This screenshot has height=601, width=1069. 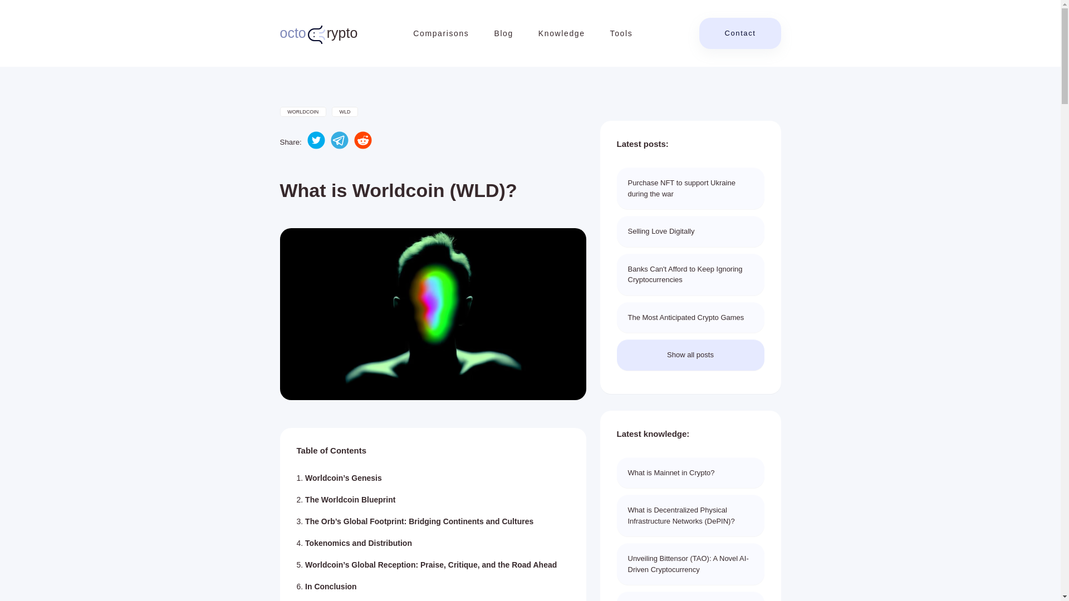 What do you see at coordinates (318, 33) in the screenshot?
I see `Purchase NFT to support Ukraine during the war` at bounding box center [318, 33].